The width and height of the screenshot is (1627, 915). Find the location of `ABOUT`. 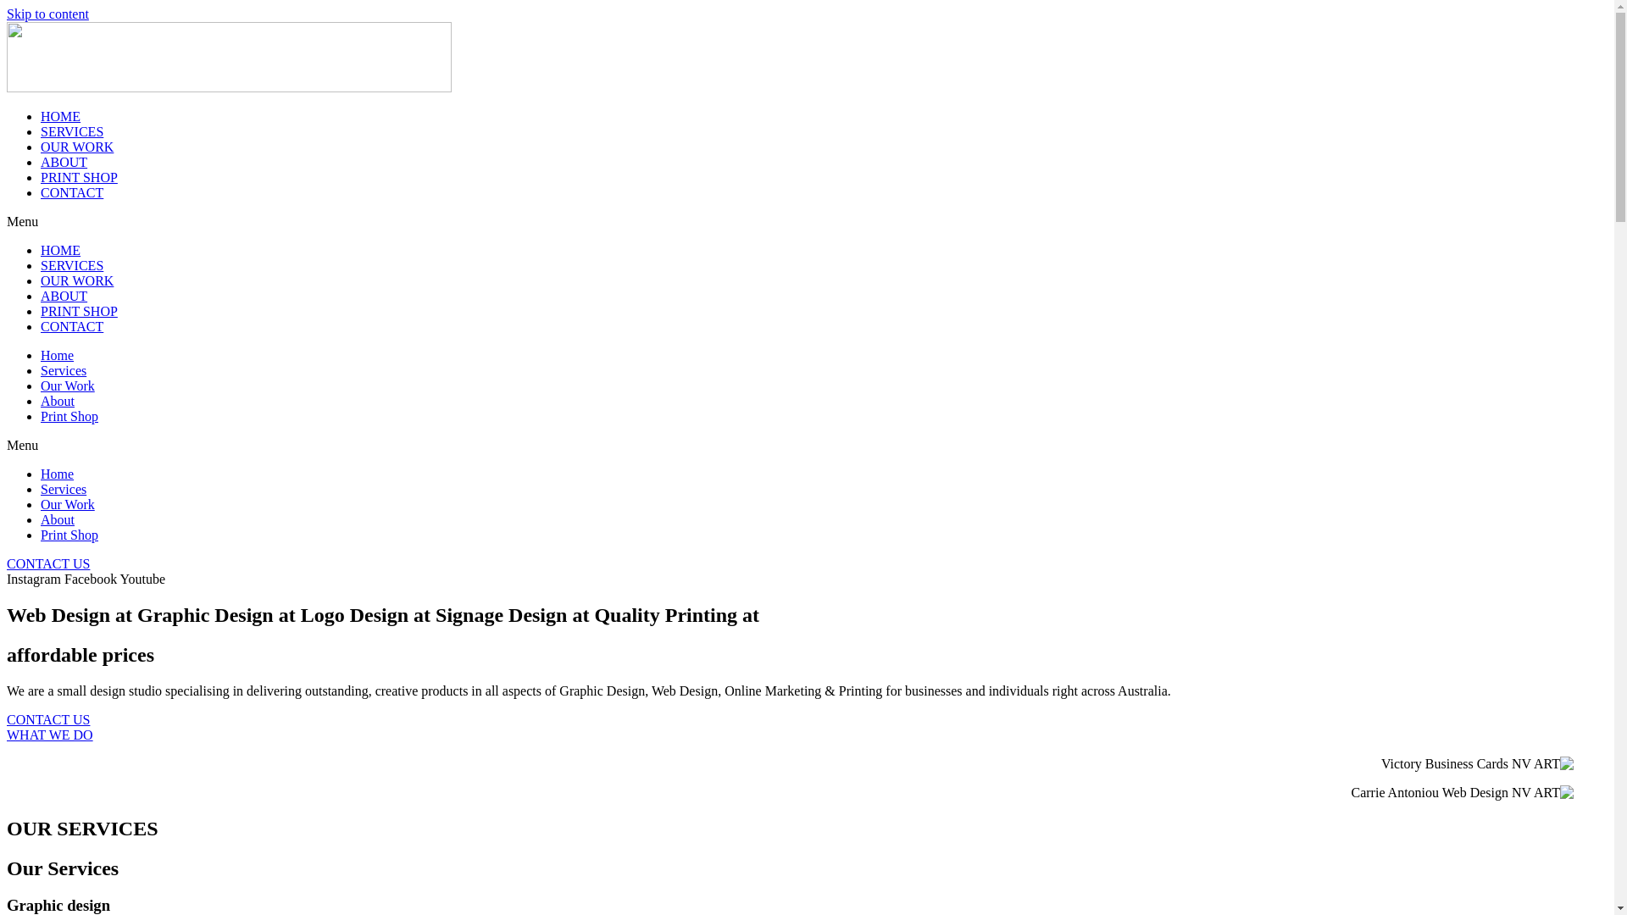

ABOUT is located at coordinates (64, 163).